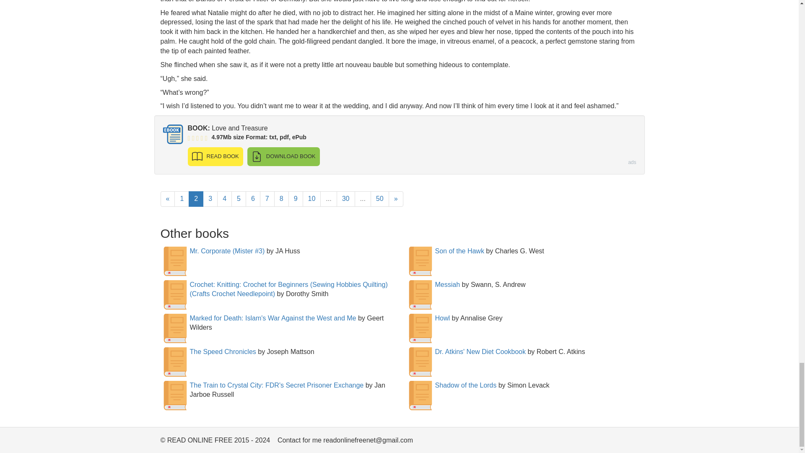 The image size is (805, 453). I want to click on 2, so click(196, 199).